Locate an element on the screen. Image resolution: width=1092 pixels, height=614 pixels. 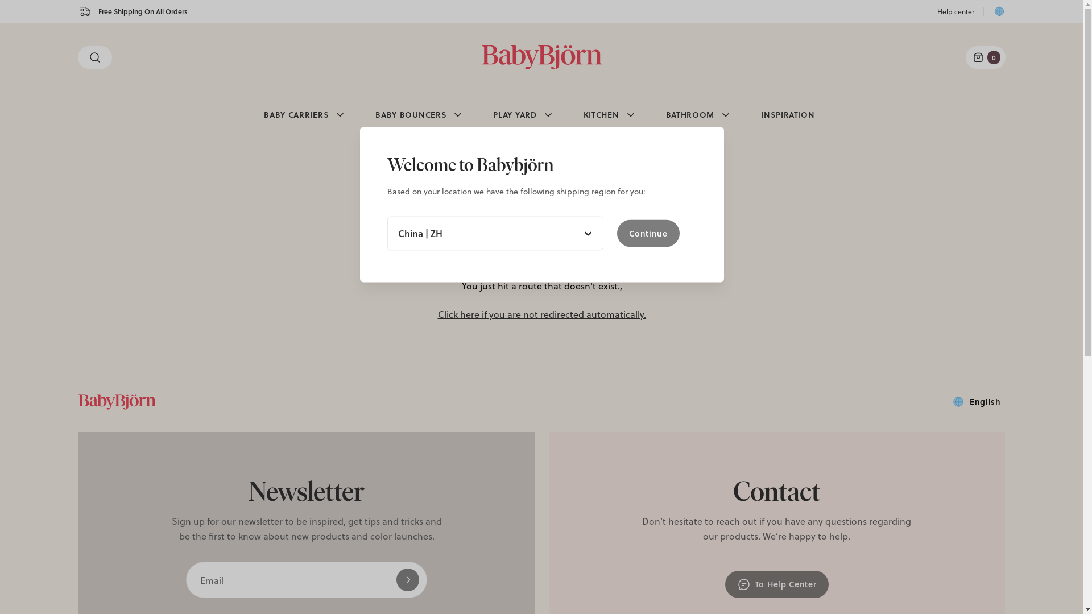
Continue is located at coordinates (648, 233).